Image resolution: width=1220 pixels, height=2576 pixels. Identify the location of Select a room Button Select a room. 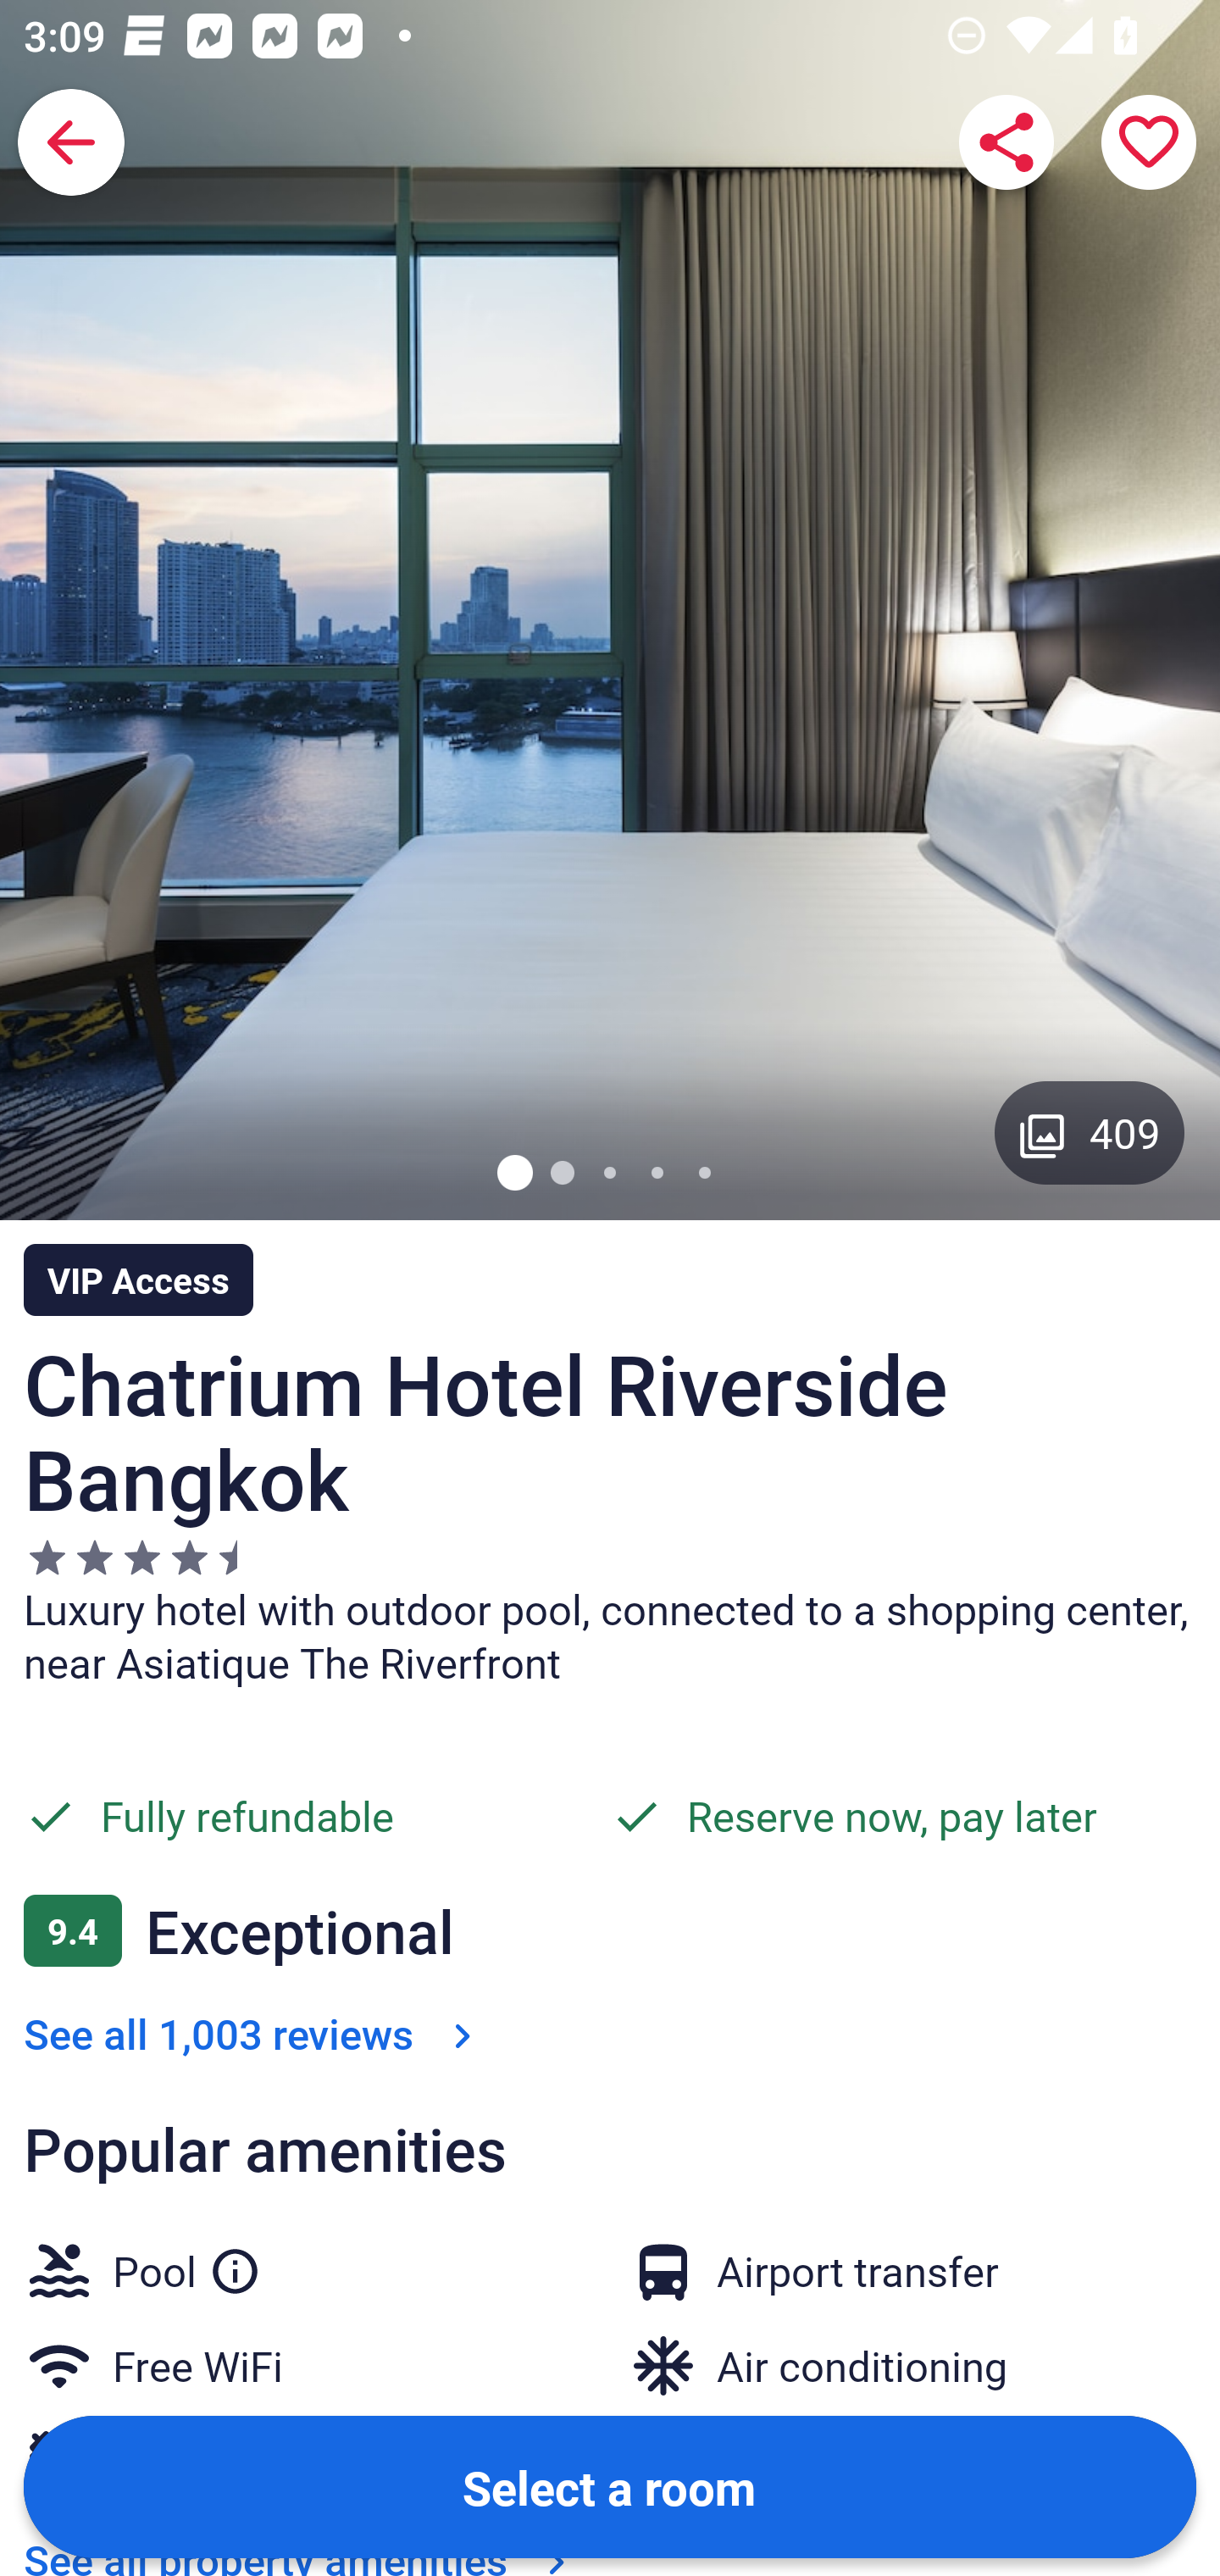
(610, 2486).